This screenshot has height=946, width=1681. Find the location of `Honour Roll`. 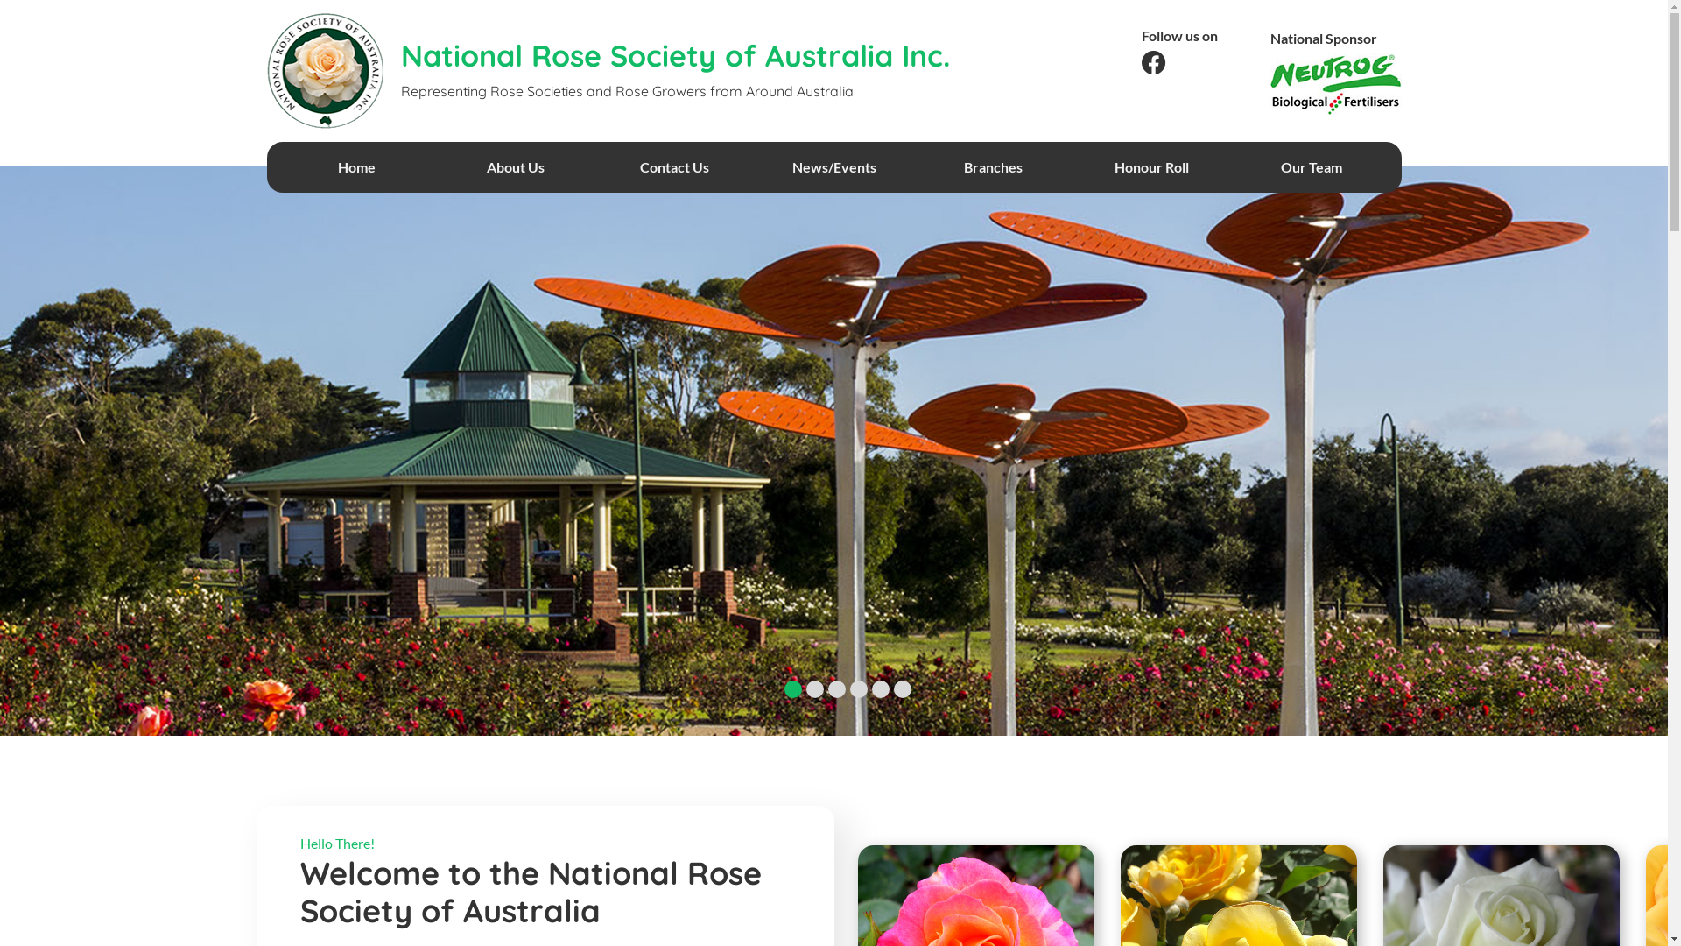

Honour Roll is located at coordinates (1152, 167).